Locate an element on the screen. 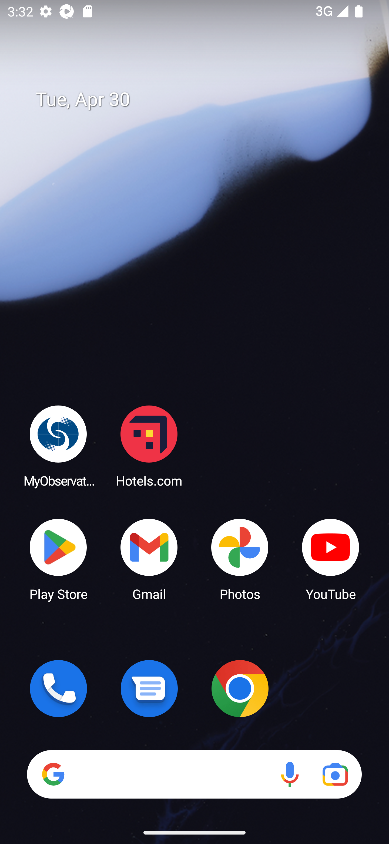  Chrome is located at coordinates (240, 688).